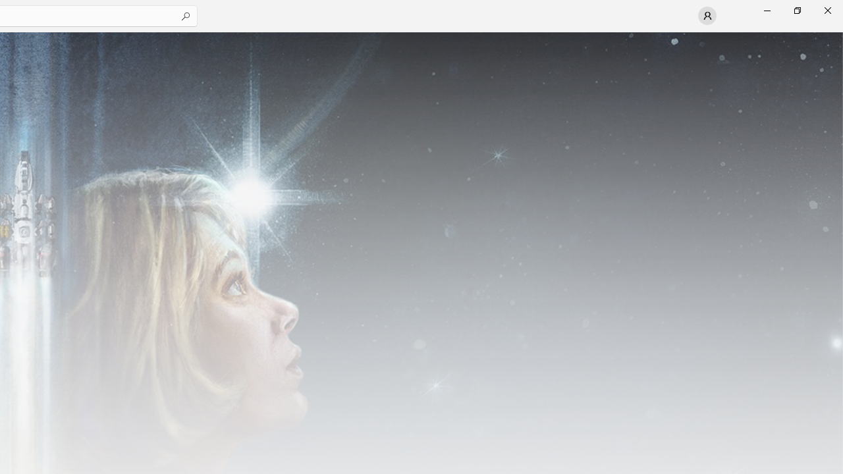 Image resolution: width=843 pixels, height=474 pixels. Describe the element at coordinates (707, 16) in the screenshot. I see `User profile` at that location.